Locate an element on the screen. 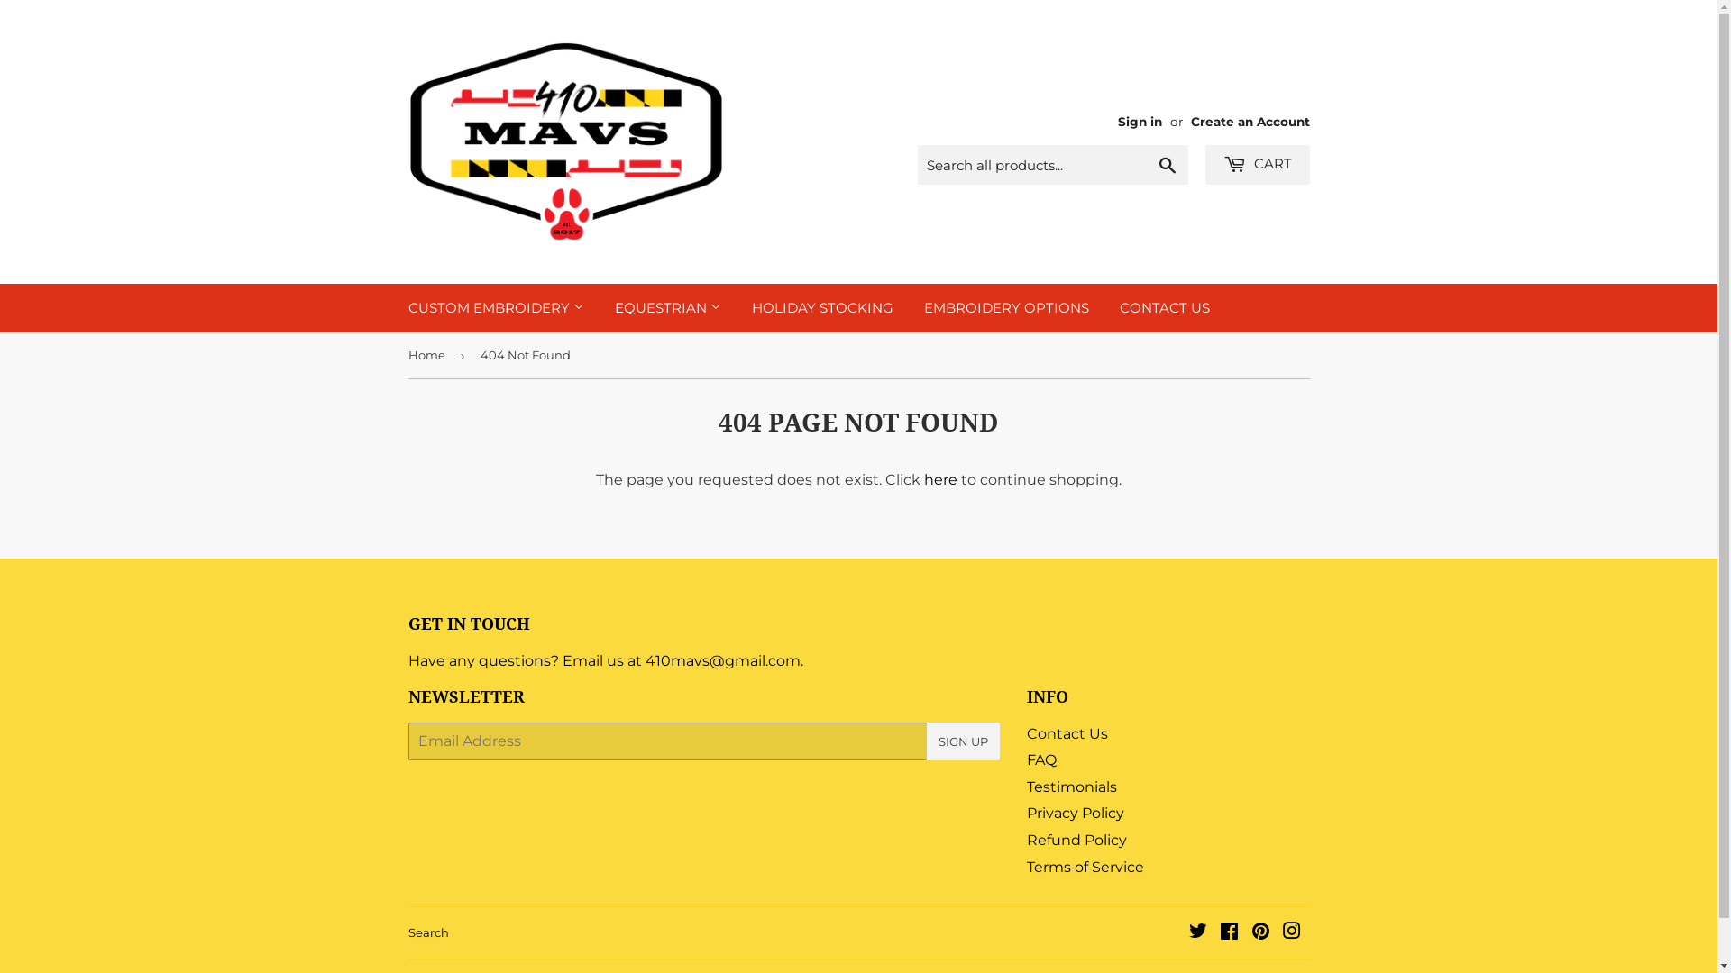  Search is located at coordinates (427, 932).